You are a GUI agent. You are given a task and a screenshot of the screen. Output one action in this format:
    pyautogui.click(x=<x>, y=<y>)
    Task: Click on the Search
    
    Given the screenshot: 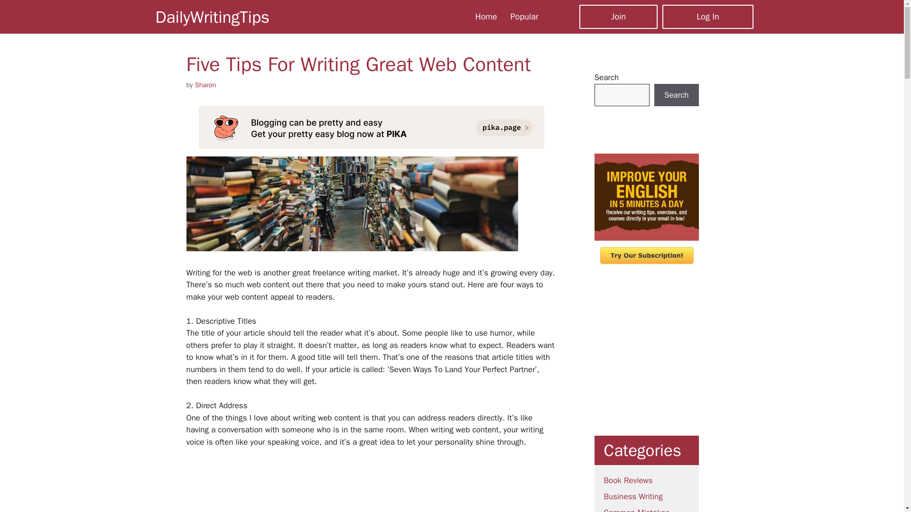 What is the action you would take?
    pyautogui.click(x=676, y=95)
    